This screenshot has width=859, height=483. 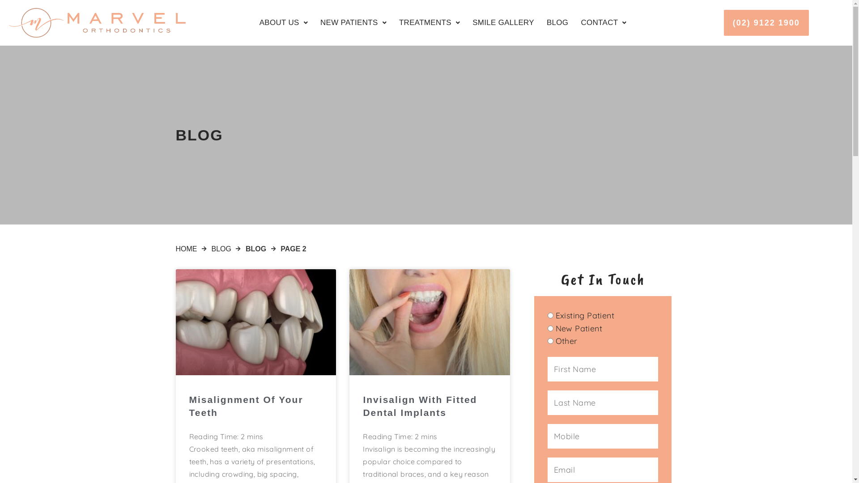 I want to click on ABOUT US, so click(x=284, y=23).